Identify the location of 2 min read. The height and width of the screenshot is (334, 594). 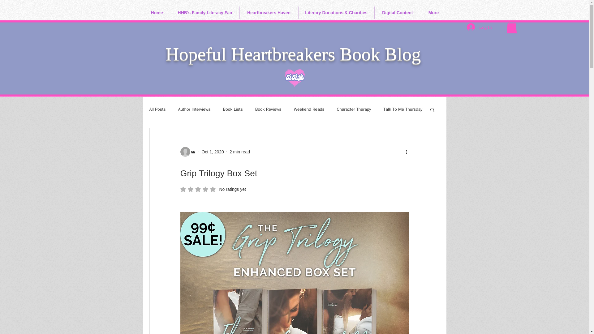
(157, 109).